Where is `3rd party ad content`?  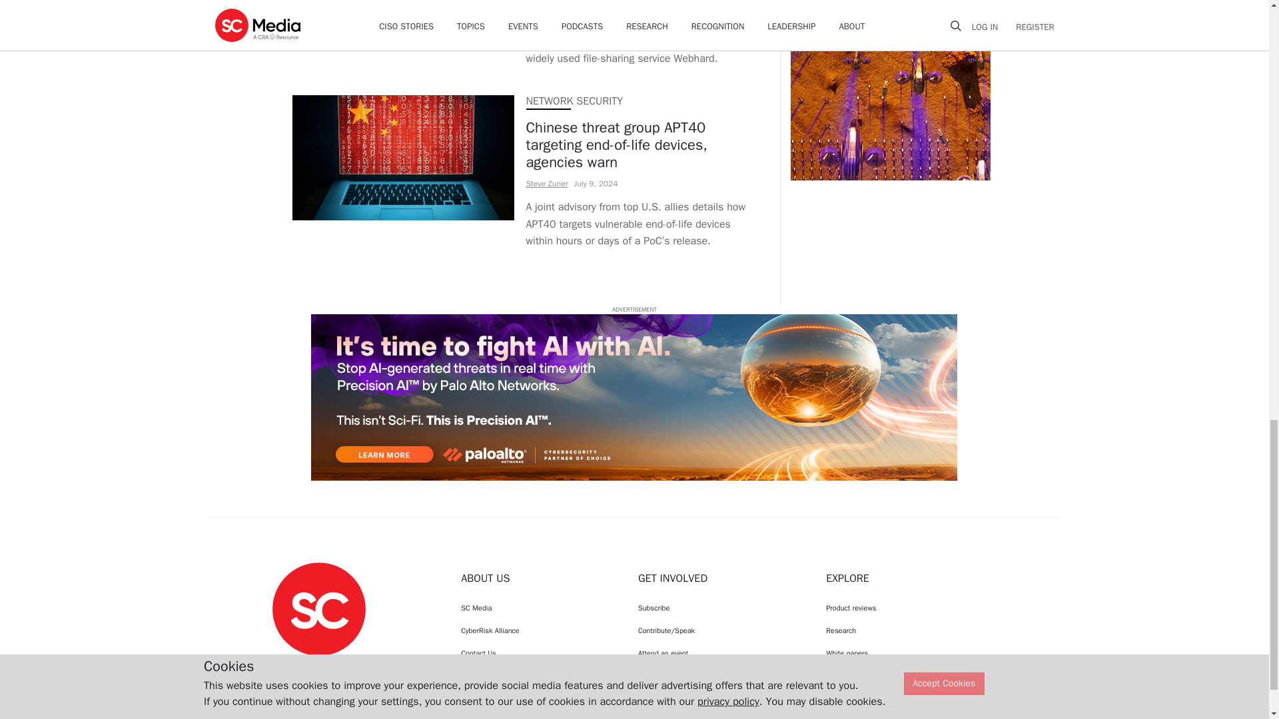
3rd party ad content is located at coordinates (890, 91).